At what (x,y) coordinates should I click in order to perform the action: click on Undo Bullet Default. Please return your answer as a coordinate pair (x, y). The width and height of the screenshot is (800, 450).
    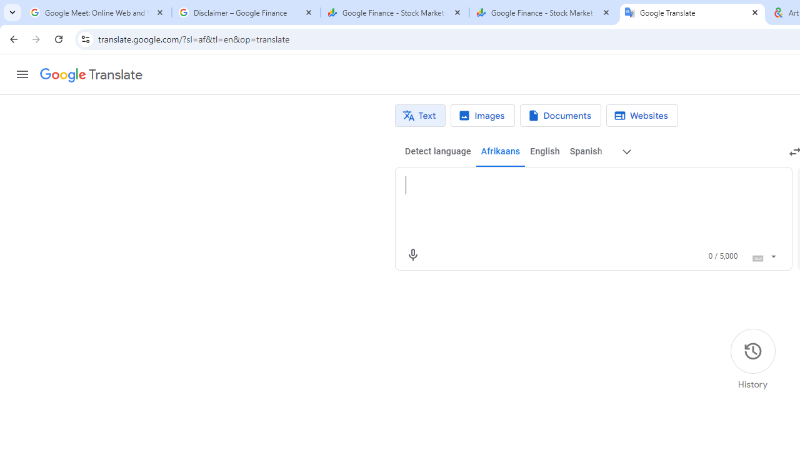
    Looking at the image, I should click on (181, 20).